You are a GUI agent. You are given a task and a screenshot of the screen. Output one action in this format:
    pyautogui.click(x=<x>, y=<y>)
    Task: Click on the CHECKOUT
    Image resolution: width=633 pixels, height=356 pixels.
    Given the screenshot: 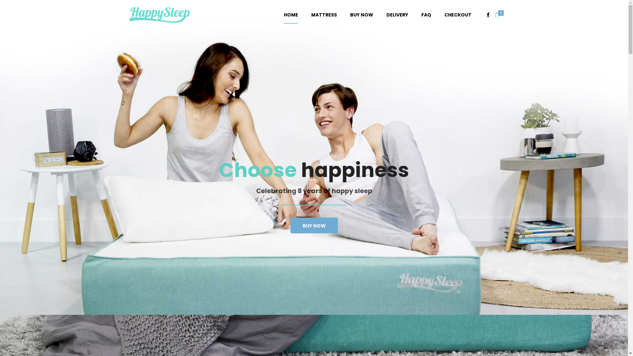 What is the action you would take?
    pyautogui.click(x=458, y=15)
    